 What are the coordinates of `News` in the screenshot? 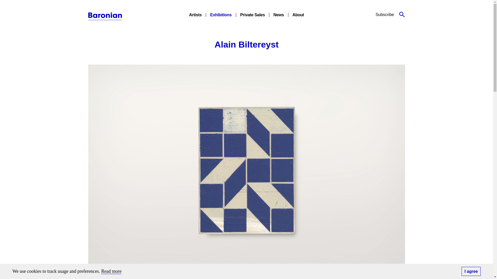 It's located at (279, 14).